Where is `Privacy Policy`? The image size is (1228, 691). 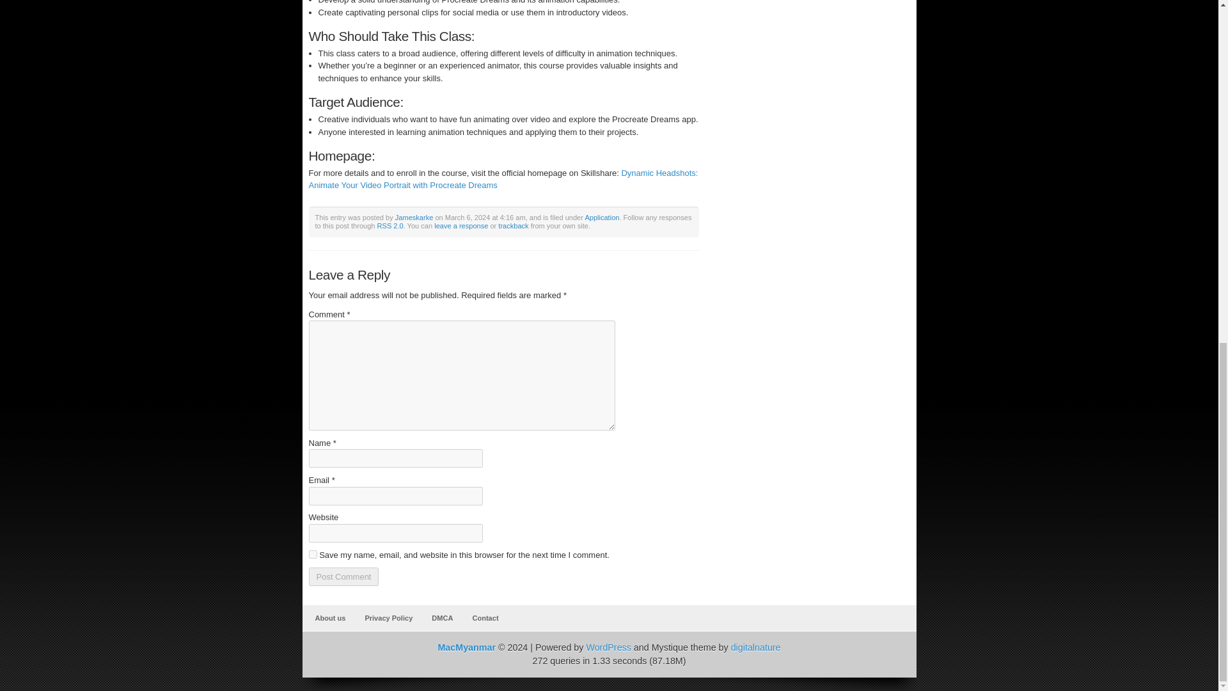 Privacy Policy is located at coordinates (388, 618).